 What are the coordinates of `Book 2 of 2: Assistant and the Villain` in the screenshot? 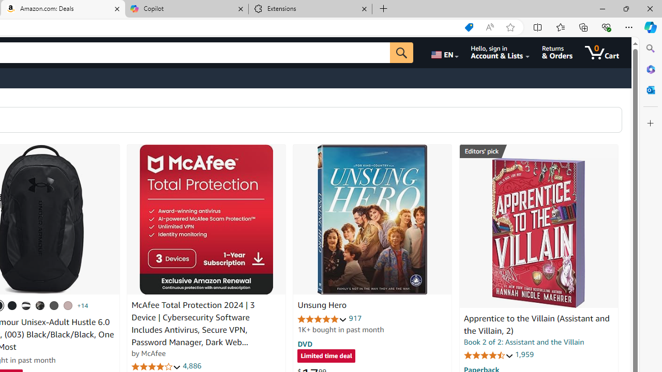 It's located at (524, 342).